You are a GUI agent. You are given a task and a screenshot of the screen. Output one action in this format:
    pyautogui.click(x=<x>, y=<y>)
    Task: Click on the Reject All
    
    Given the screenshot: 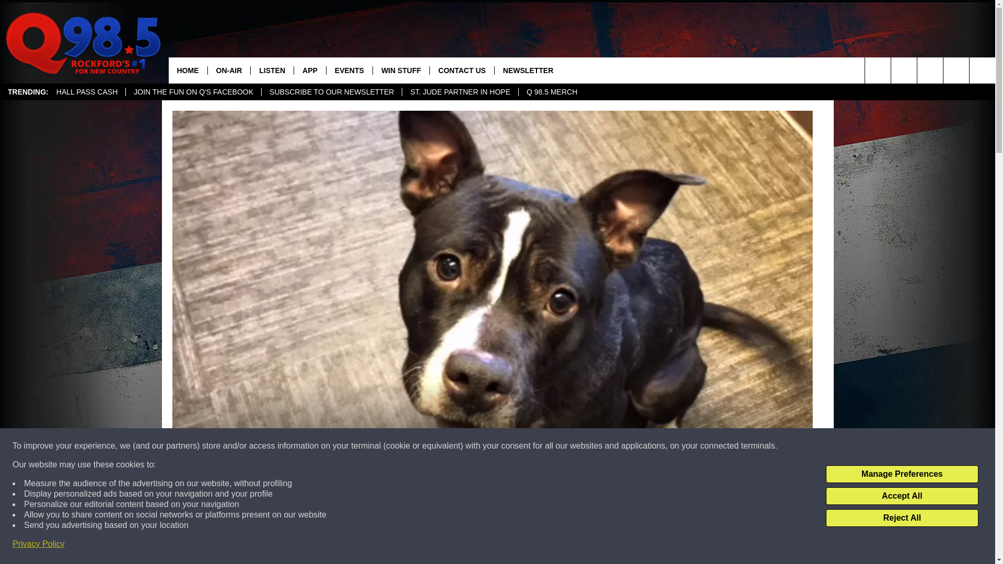 What is the action you would take?
    pyautogui.click(x=902, y=518)
    